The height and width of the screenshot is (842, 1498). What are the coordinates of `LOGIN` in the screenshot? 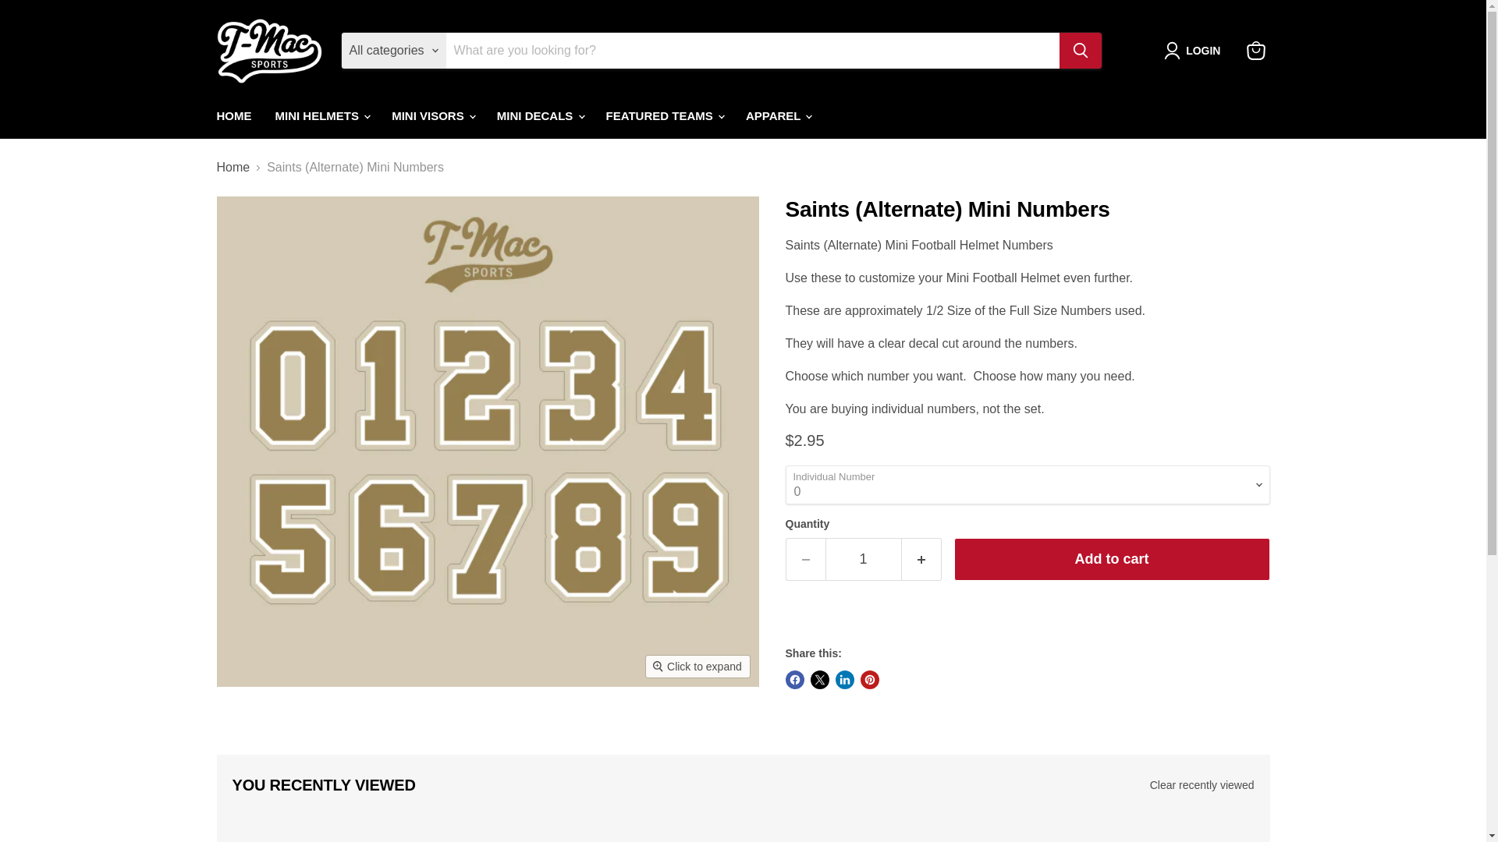 It's located at (1195, 50).